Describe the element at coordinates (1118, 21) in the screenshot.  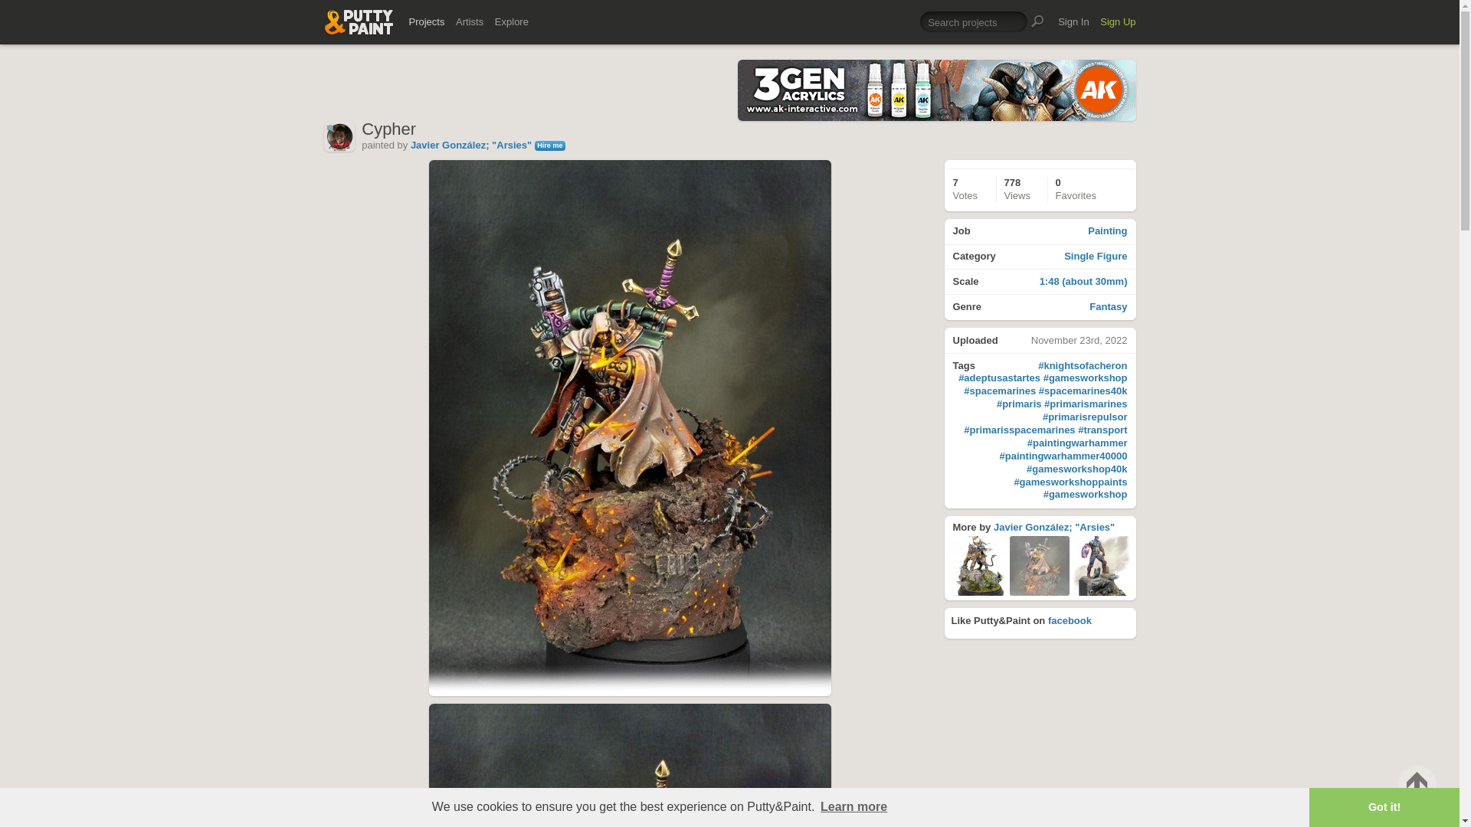
I see `Sign Up` at that location.